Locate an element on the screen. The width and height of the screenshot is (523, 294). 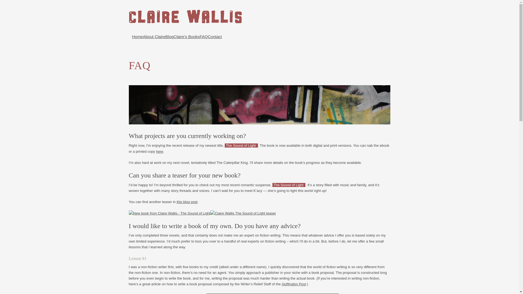
here is located at coordinates (160, 151).